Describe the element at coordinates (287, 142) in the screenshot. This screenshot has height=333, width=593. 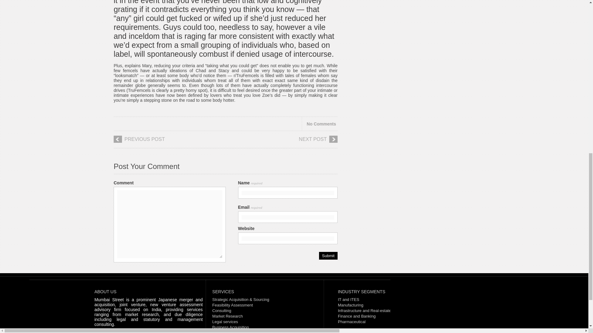
I see `NEXT POST` at that location.